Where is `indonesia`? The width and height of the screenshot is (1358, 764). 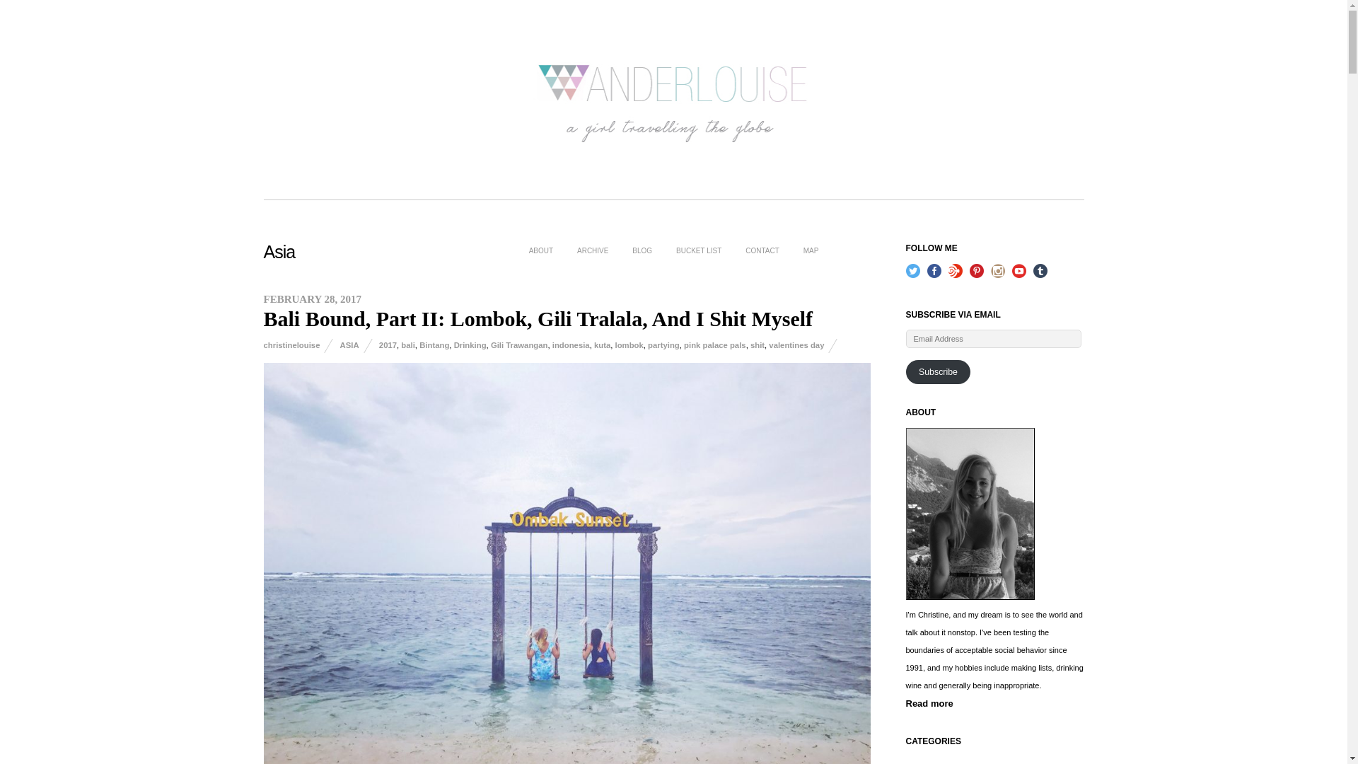 indonesia is located at coordinates (571, 345).